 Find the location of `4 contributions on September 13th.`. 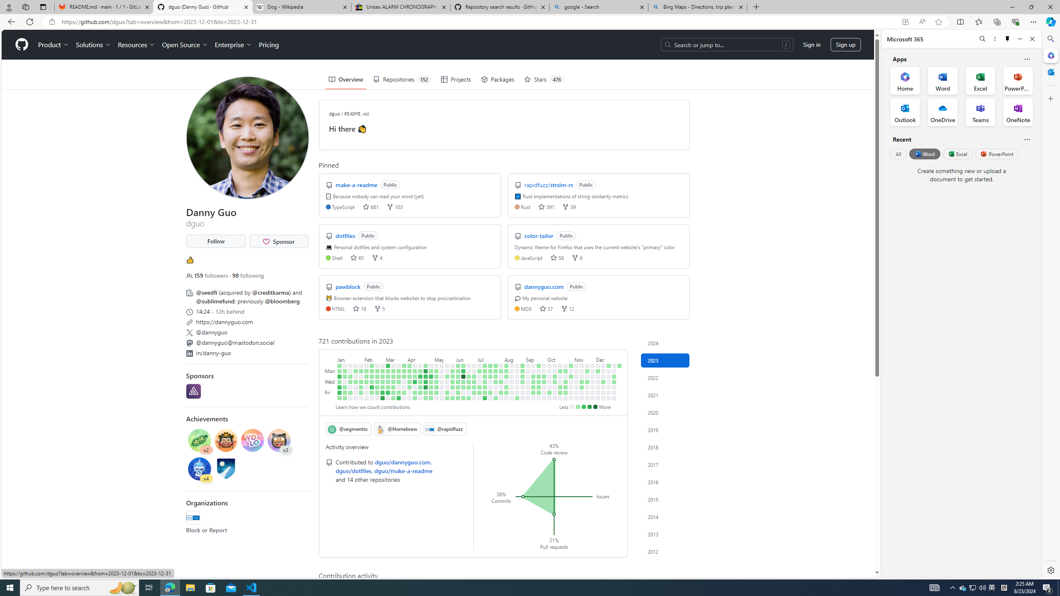

4 contributions on September 13th. is located at coordinates (533, 382).